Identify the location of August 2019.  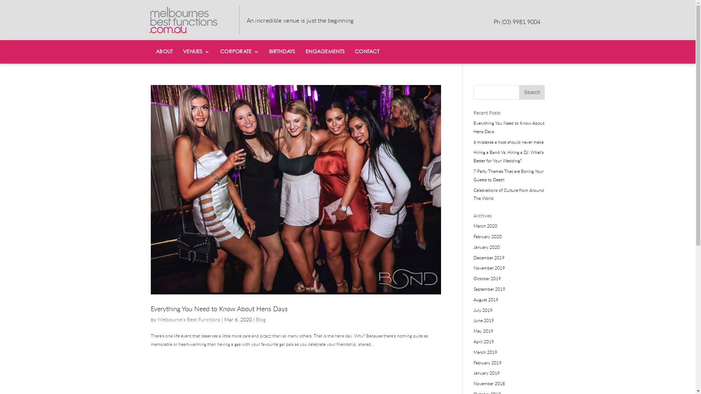
(486, 300).